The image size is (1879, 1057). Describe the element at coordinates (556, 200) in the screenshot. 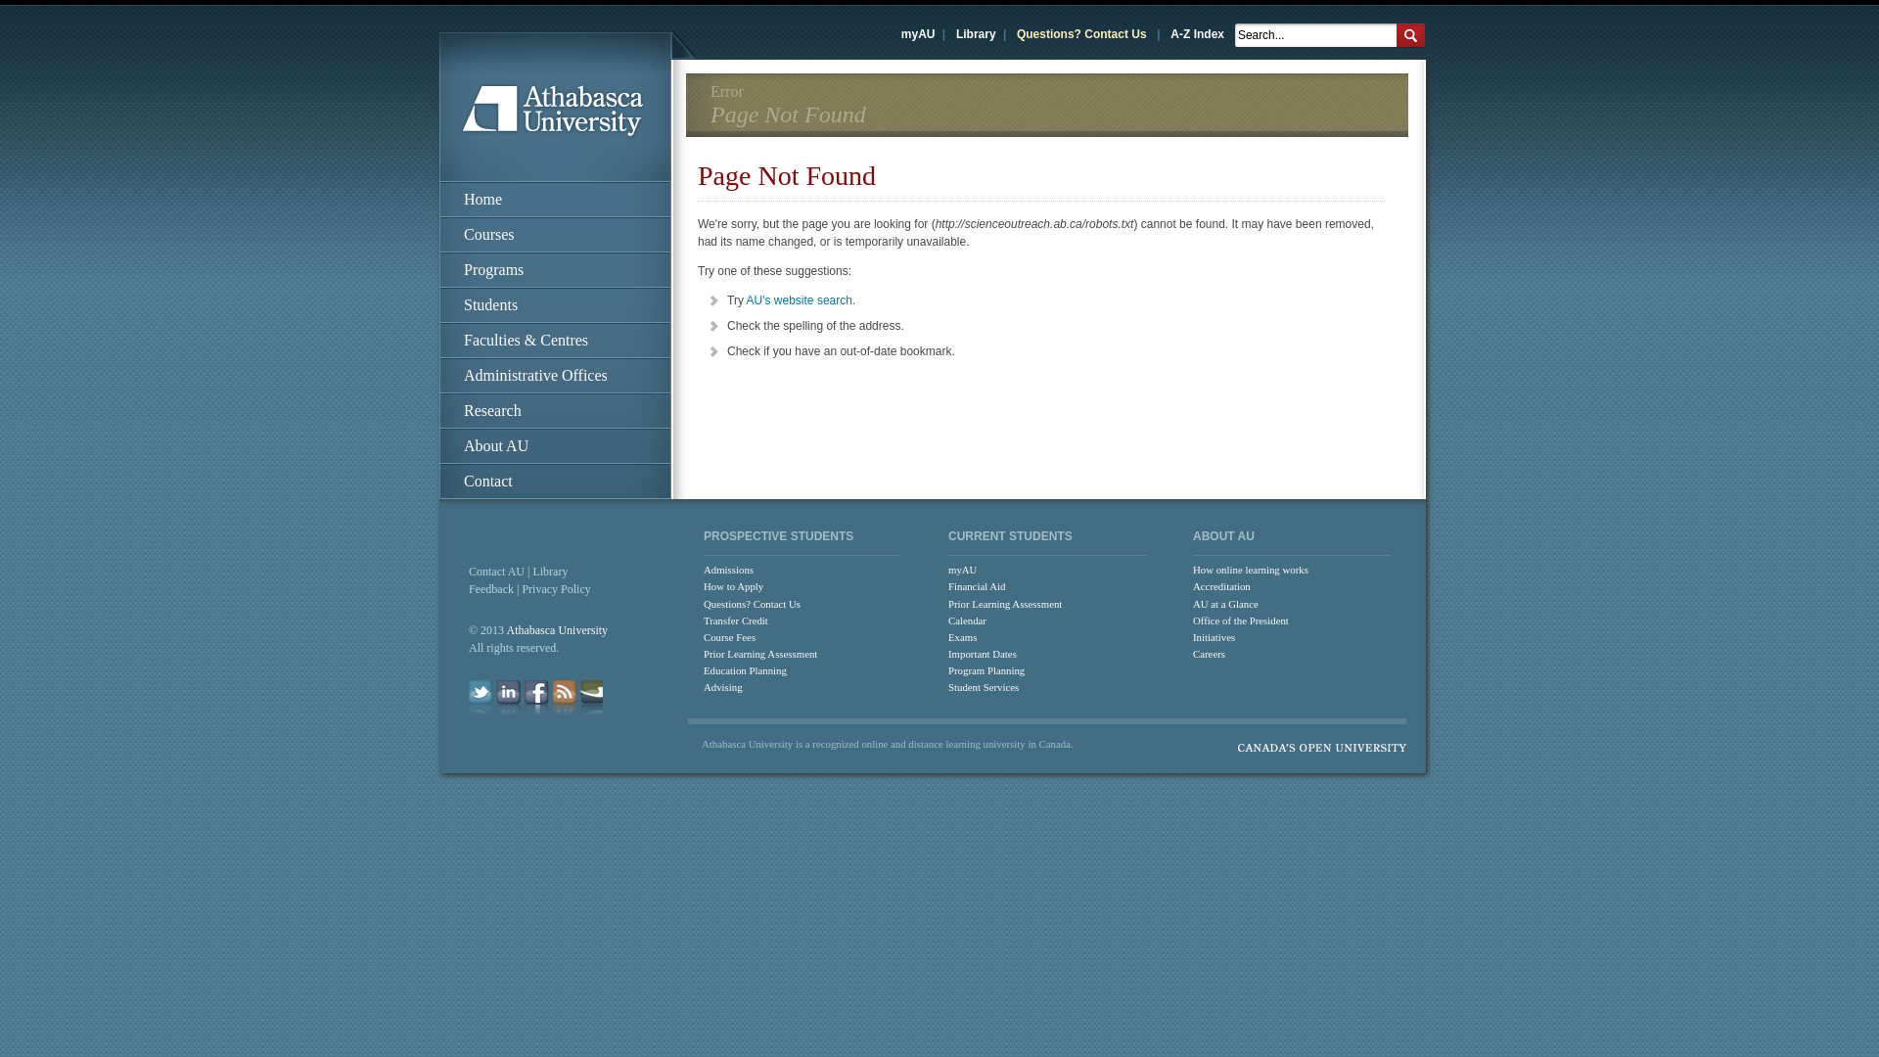

I see `Home` at that location.